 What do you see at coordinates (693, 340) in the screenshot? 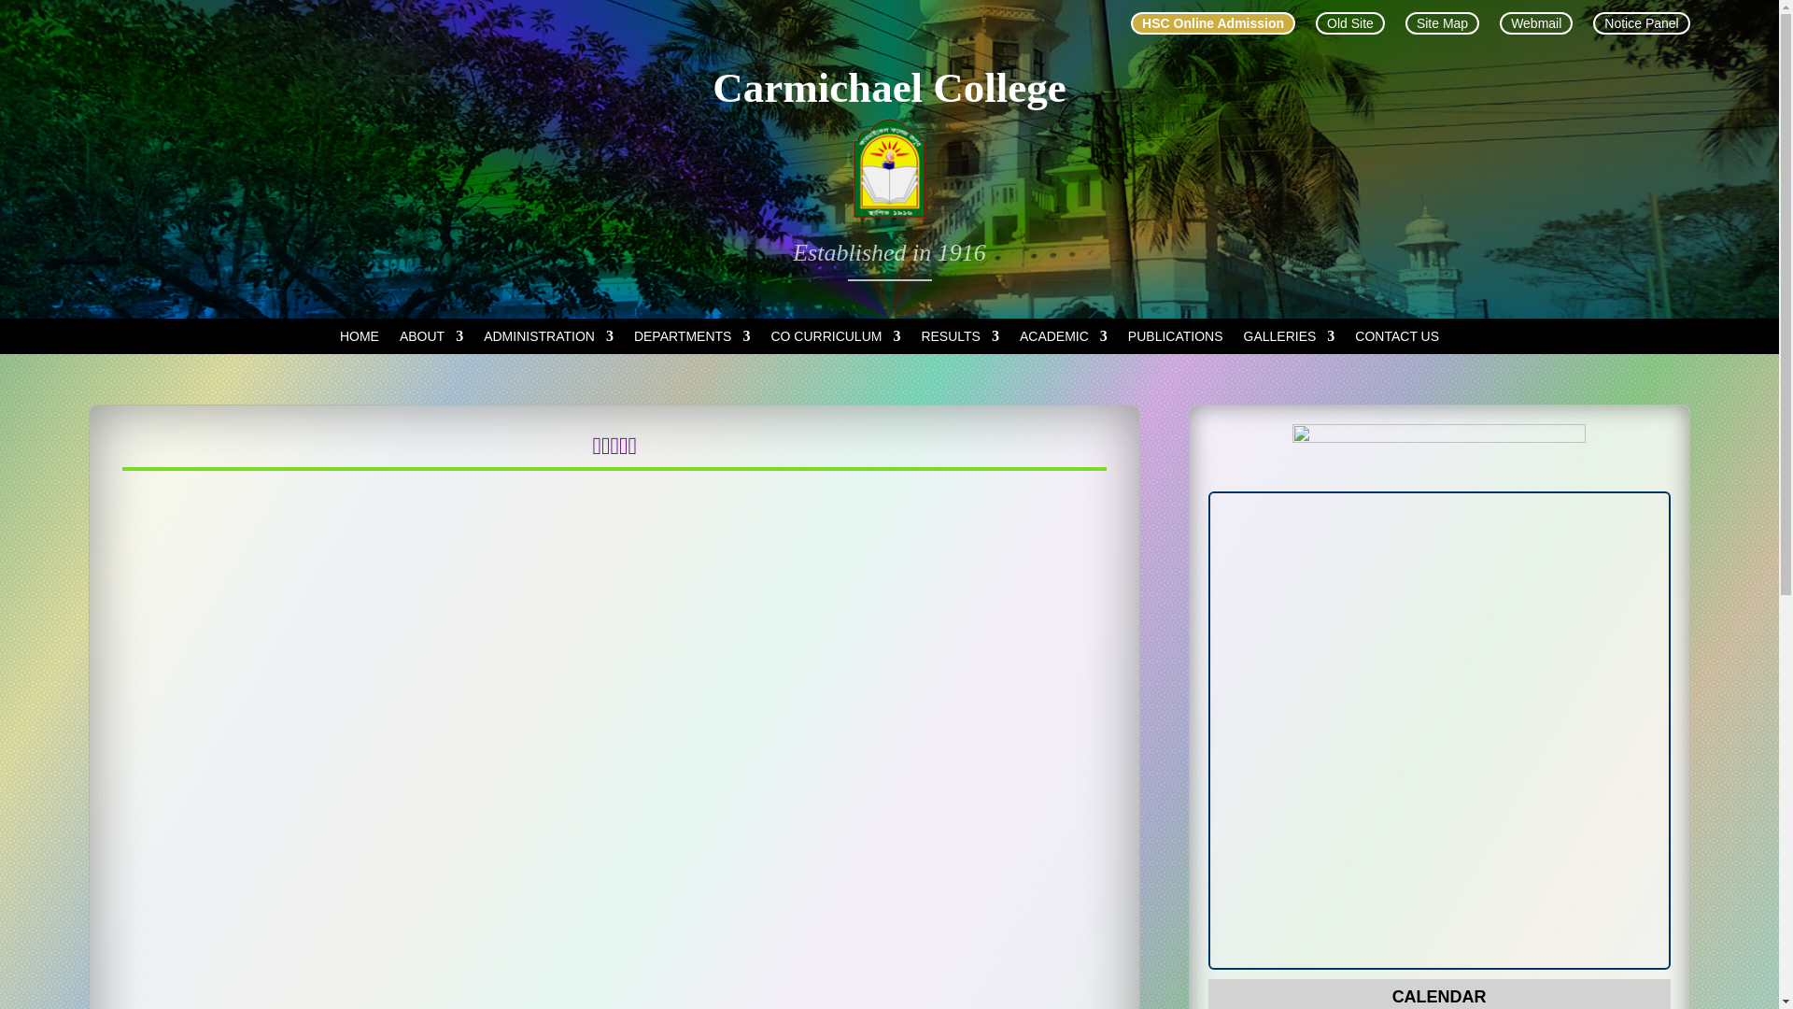
I see `DEPARTMENTS` at bounding box center [693, 340].